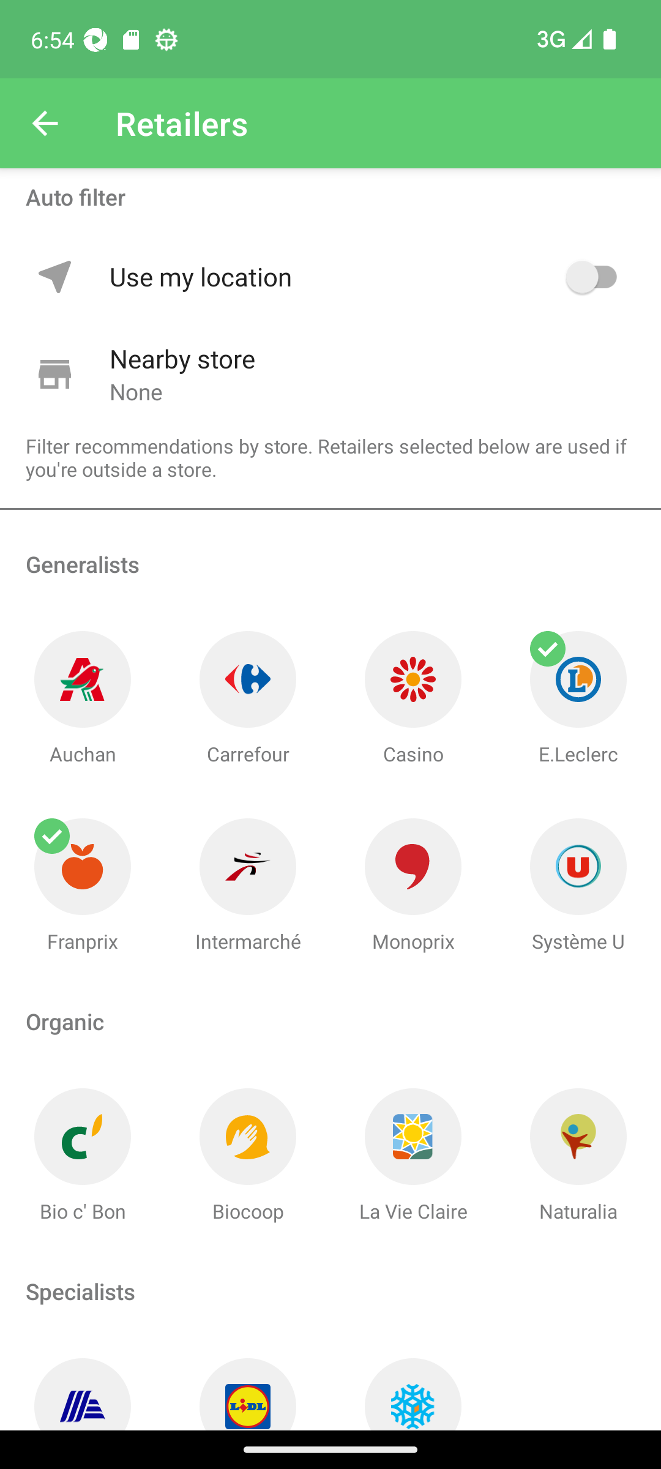 Image resolution: width=661 pixels, height=1469 pixels. What do you see at coordinates (83, 1156) in the screenshot?
I see `Bio c' Bon` at bounding box center [83, 1156].